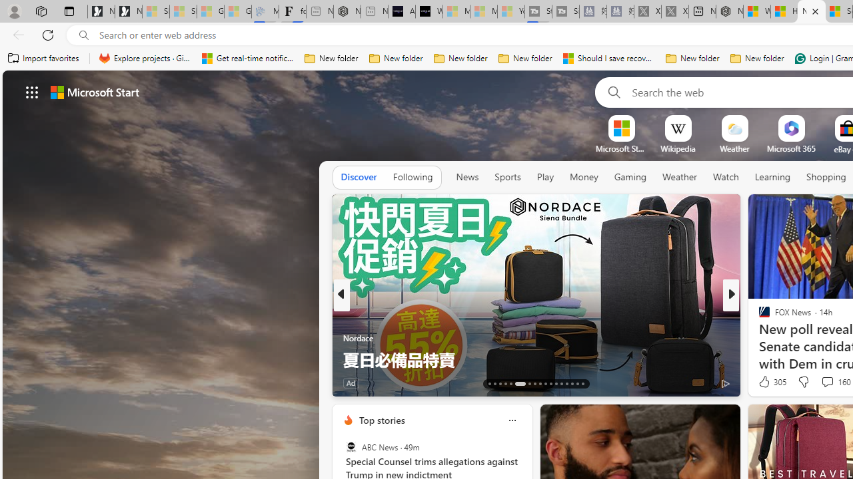 This screenshot has width=853, height=479. Describe the element at coordinates (726, 178) in the screenshot. I see `Watch` at that location.